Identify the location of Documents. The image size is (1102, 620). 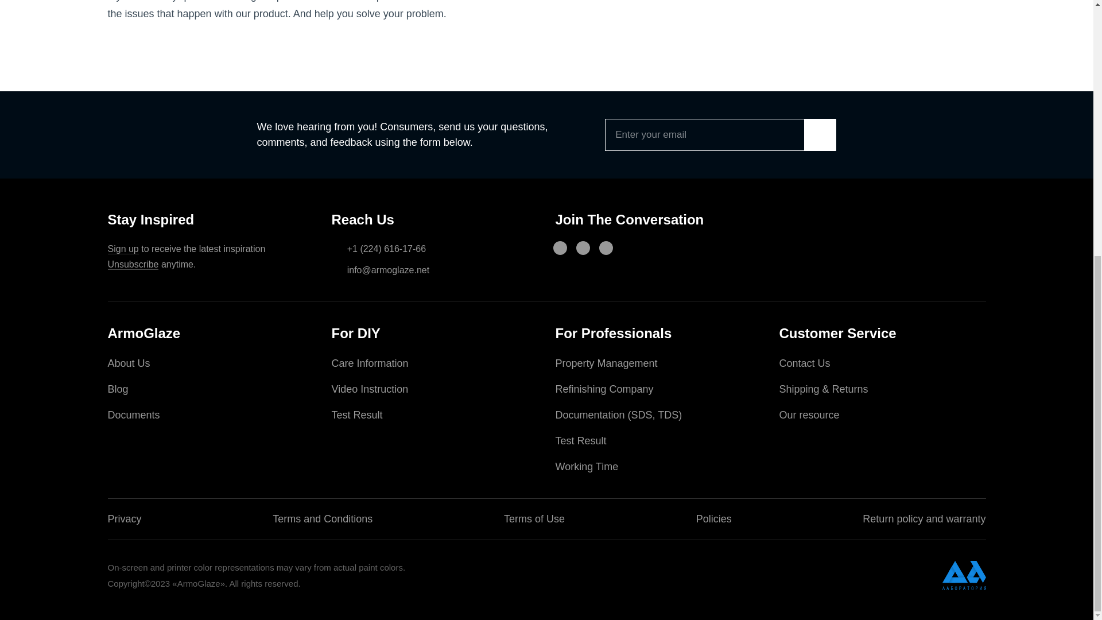
(134, 414).